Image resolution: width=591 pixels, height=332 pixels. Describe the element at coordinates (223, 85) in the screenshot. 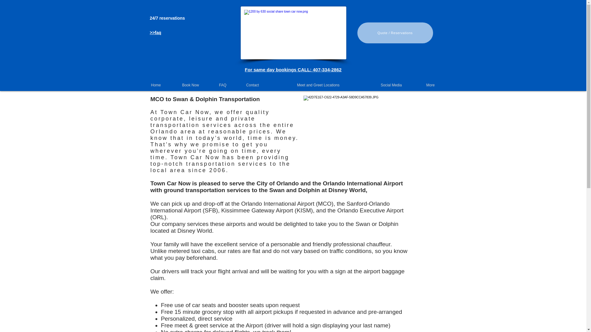

I see `FAQ` at that location.